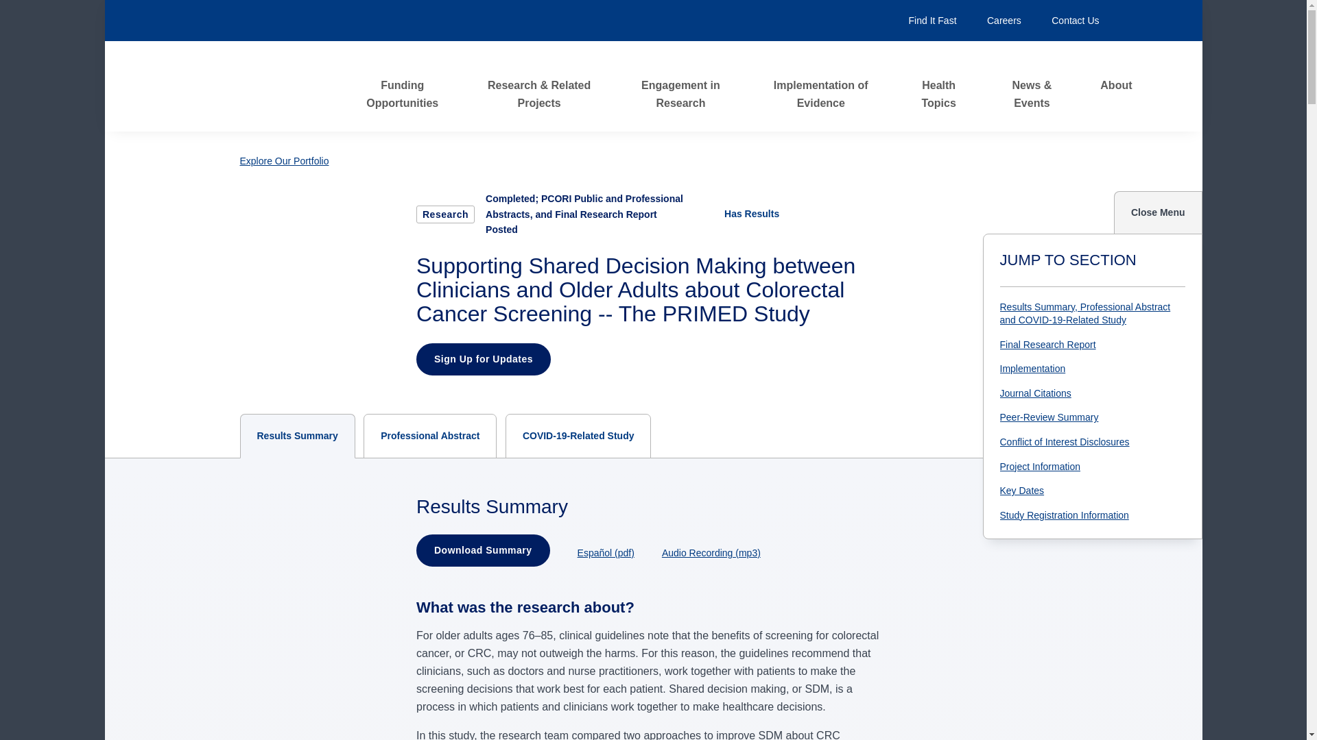 The width and height of the screenshot is (1317, 740). What do you see at coordinates (254, 86) in the screenshot?
I see `Home` at bounding box center [254, 86].